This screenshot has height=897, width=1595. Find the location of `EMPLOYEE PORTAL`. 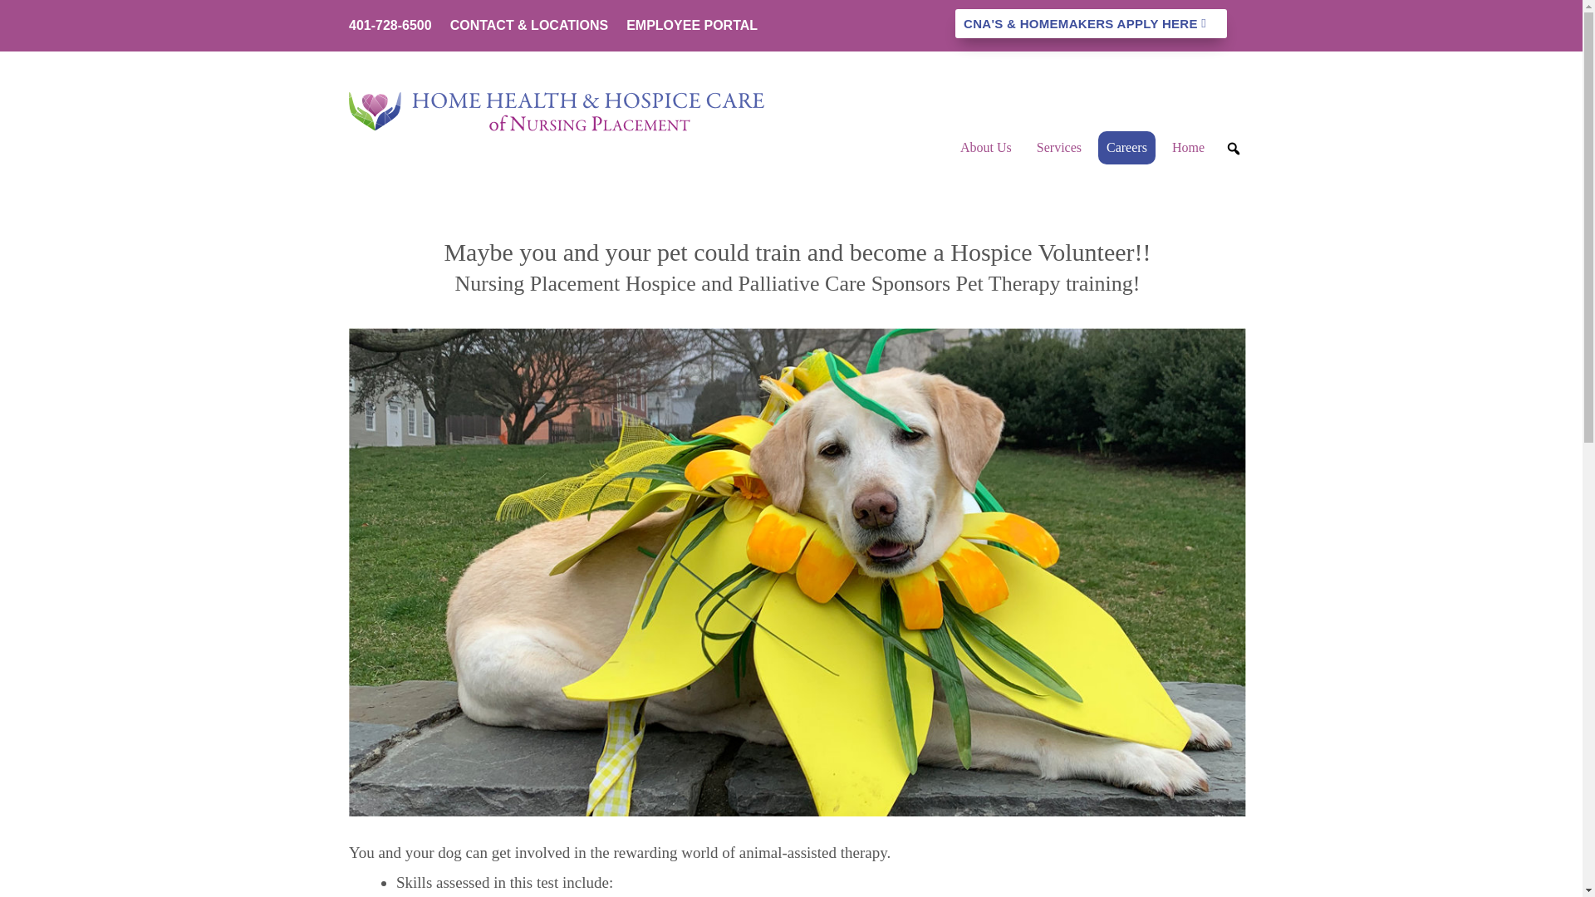

EMPLOYEE PORTAL is located at coordinates (692, 28).